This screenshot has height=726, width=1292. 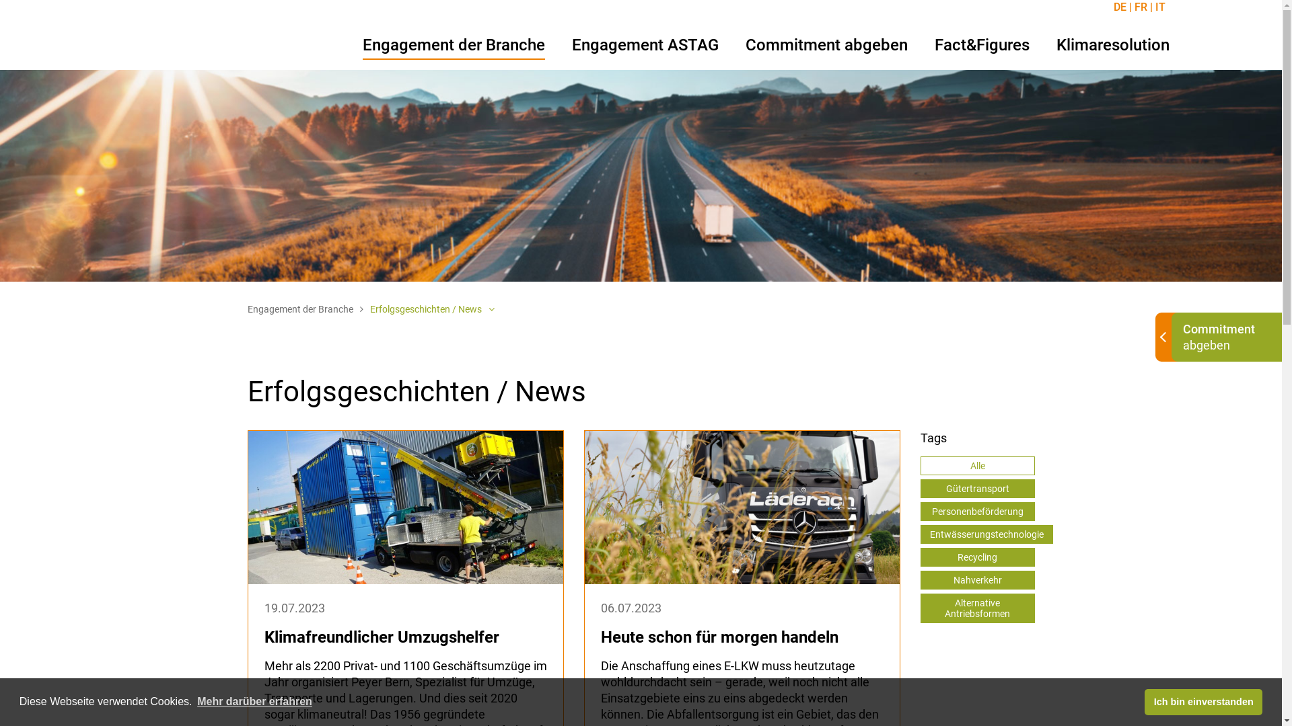 I want to click on Klimaresolution, so click(x=1113, y=47).